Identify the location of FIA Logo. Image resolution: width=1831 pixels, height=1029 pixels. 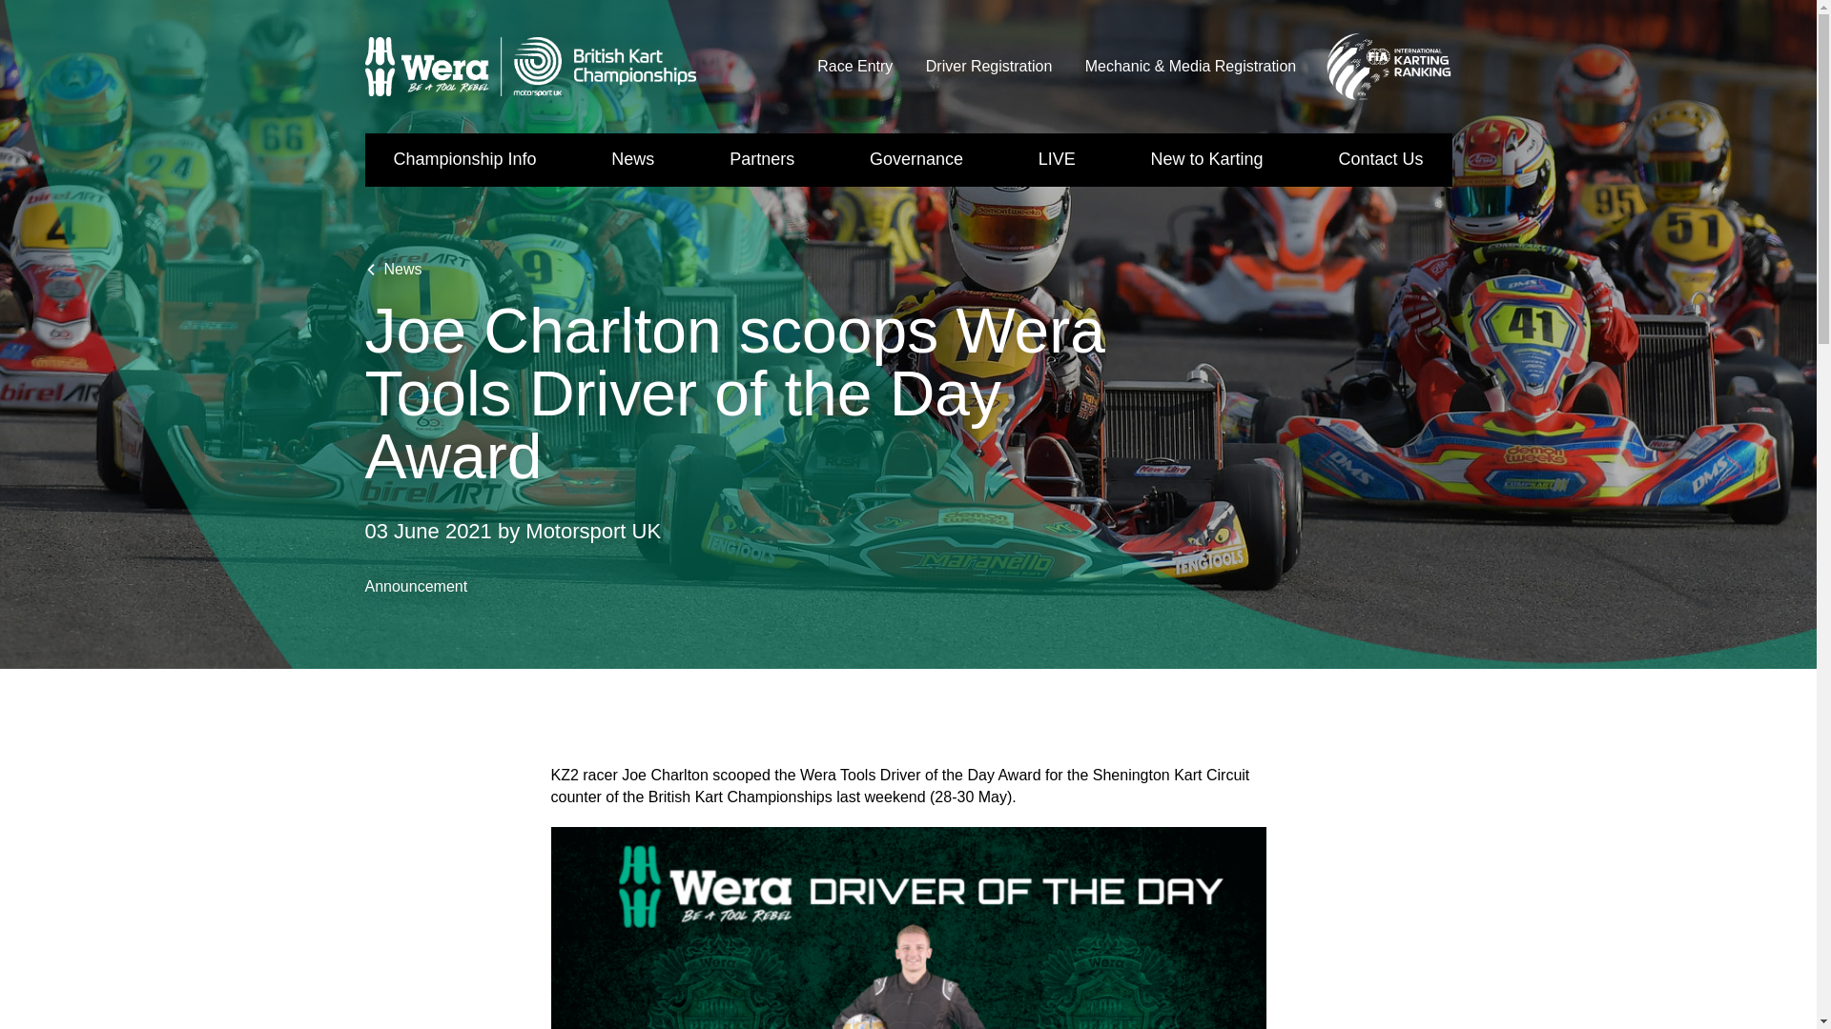
(1388, 67).